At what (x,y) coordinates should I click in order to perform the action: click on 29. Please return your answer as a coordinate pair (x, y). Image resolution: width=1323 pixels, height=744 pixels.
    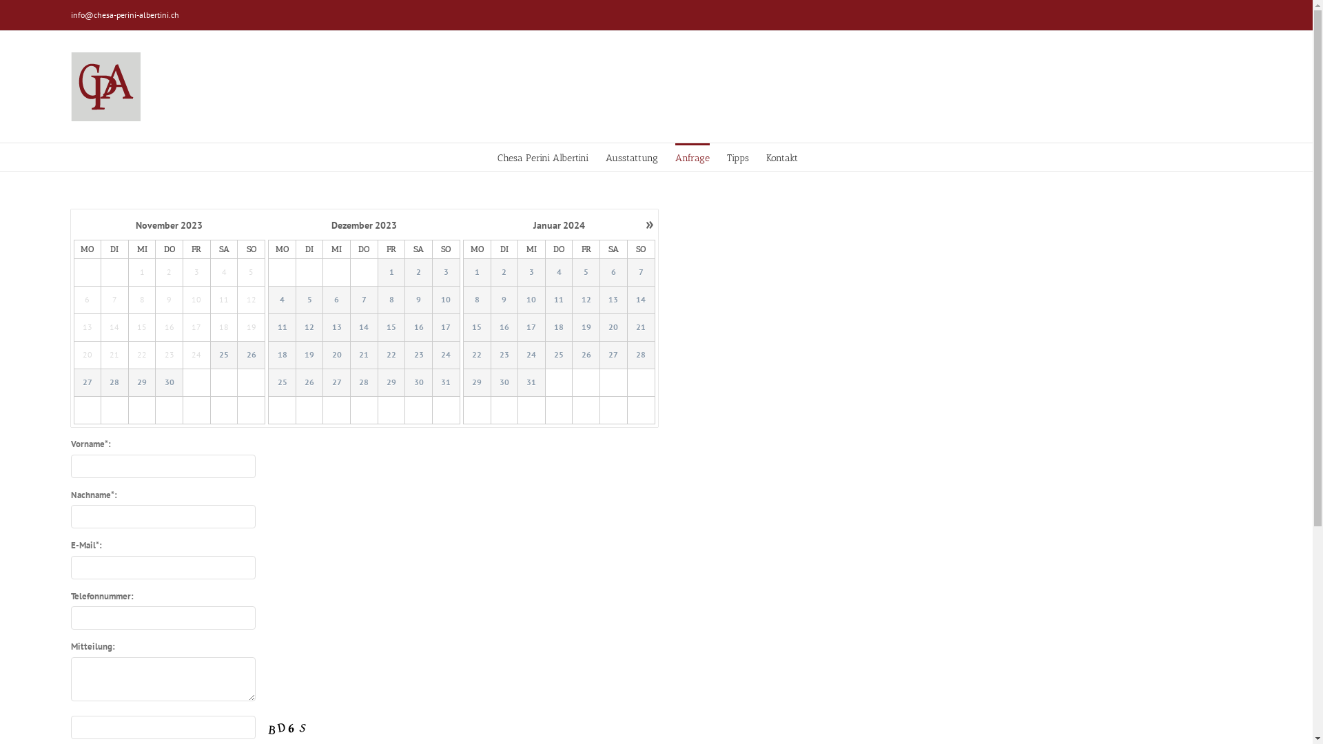
    Looking at the image, I should click on (391, 383).